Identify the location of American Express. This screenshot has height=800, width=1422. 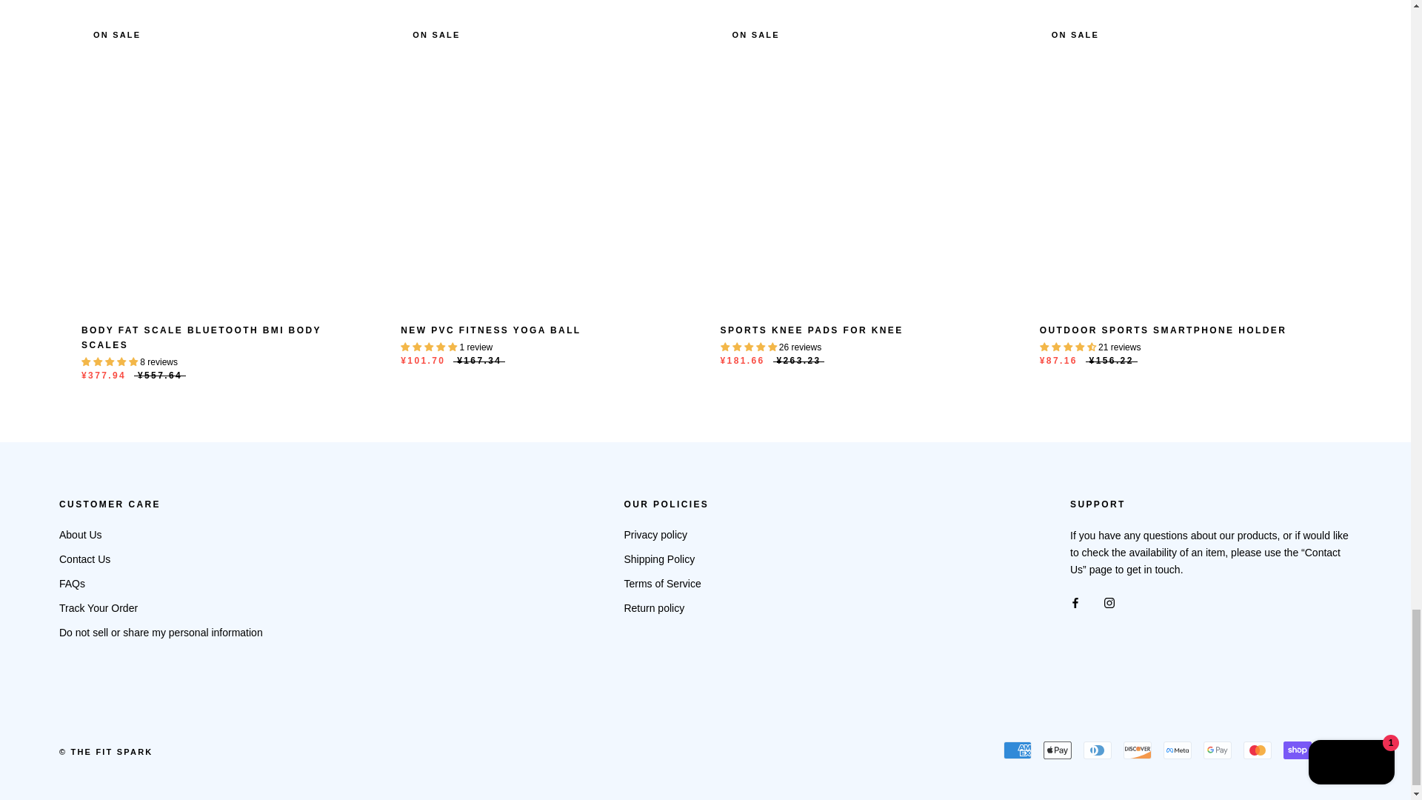
(1018, 750).